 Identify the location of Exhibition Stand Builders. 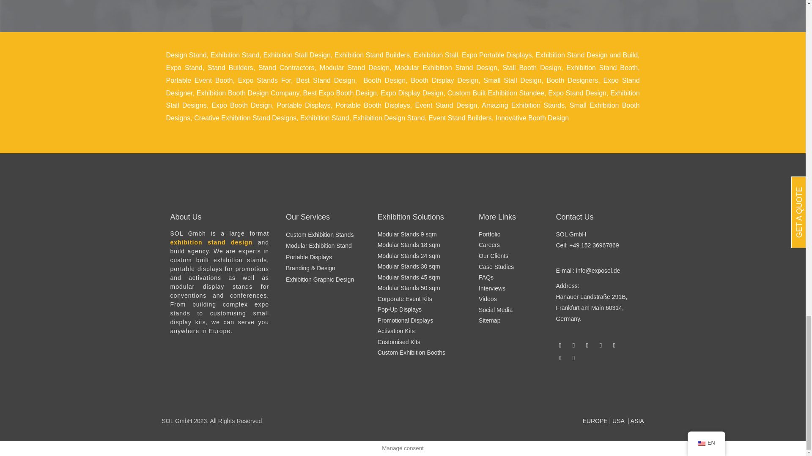
(372, 55).